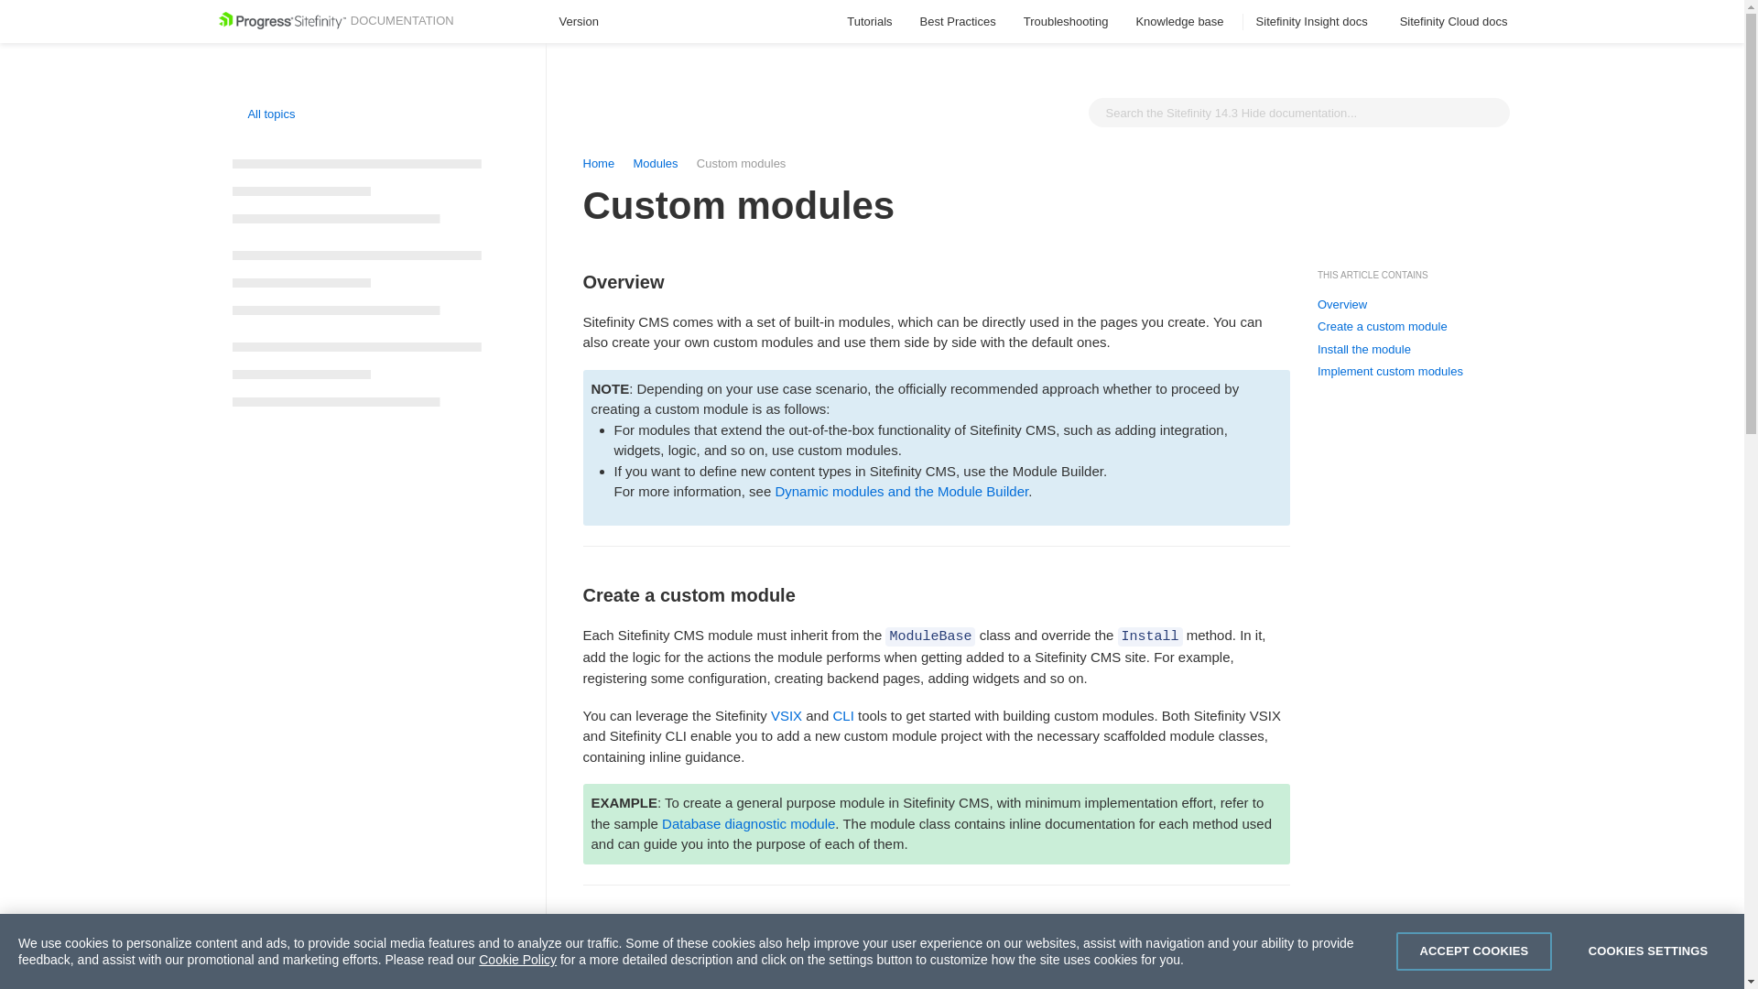 Image resolution: width=1758 pixels, height=989 pixels. I want to click on CLI, so click(842, 715).